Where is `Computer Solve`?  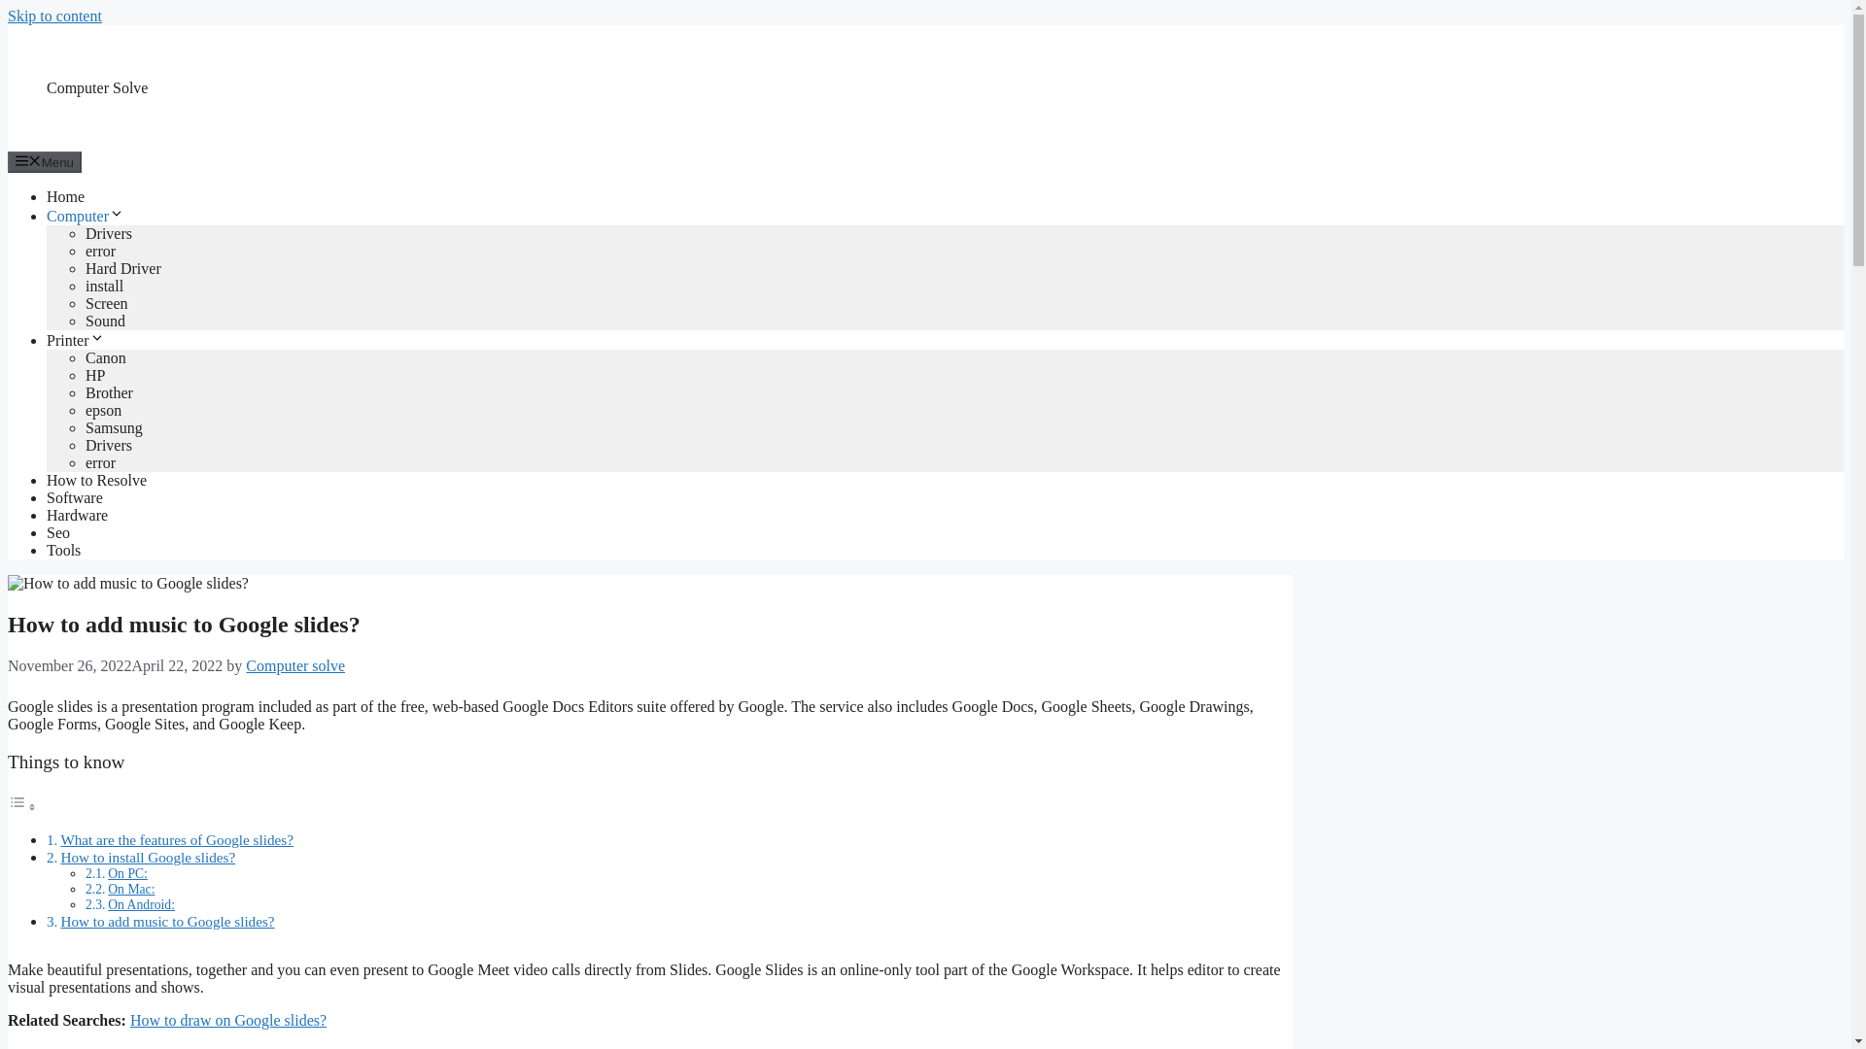
Computer Solve is located at coordinates (97, 87).